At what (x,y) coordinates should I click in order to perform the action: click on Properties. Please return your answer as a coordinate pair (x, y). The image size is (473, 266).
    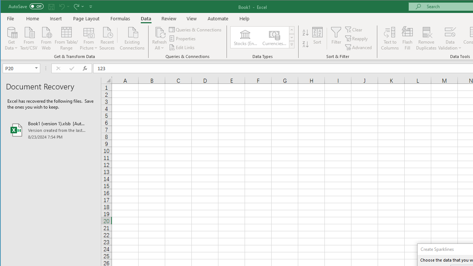
    Looking at the image, I should click on (183, 38).